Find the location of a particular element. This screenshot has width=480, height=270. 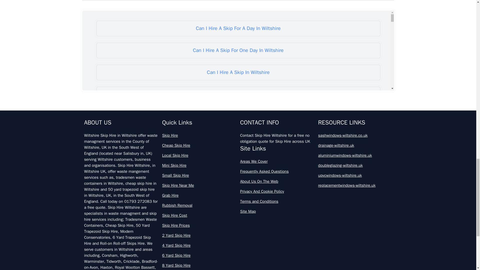

Do Skip Hire Companies Recycle In Wiltshire is located at coordinates (238, 266).